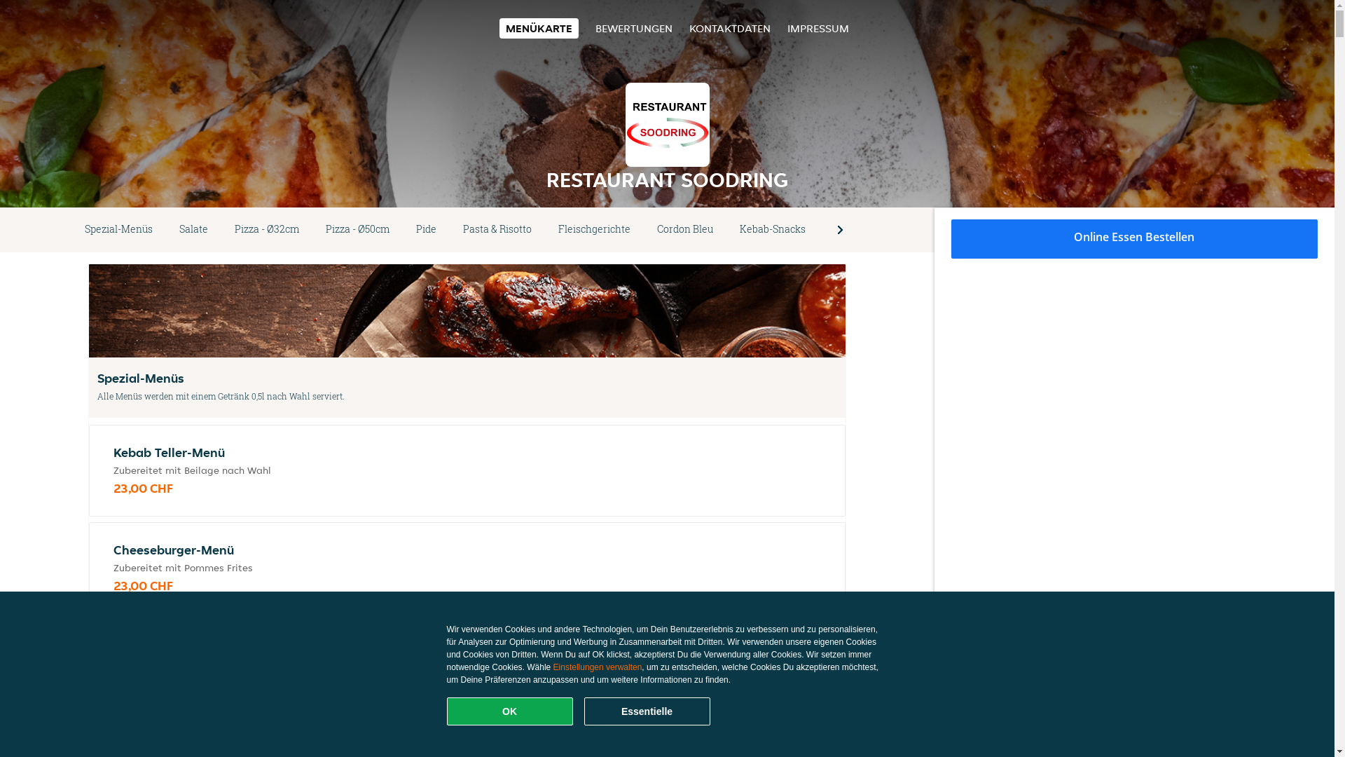  Describe the element at coordinates (818, 28) in the screenshot. I see `IMPRESSUM` at that location.